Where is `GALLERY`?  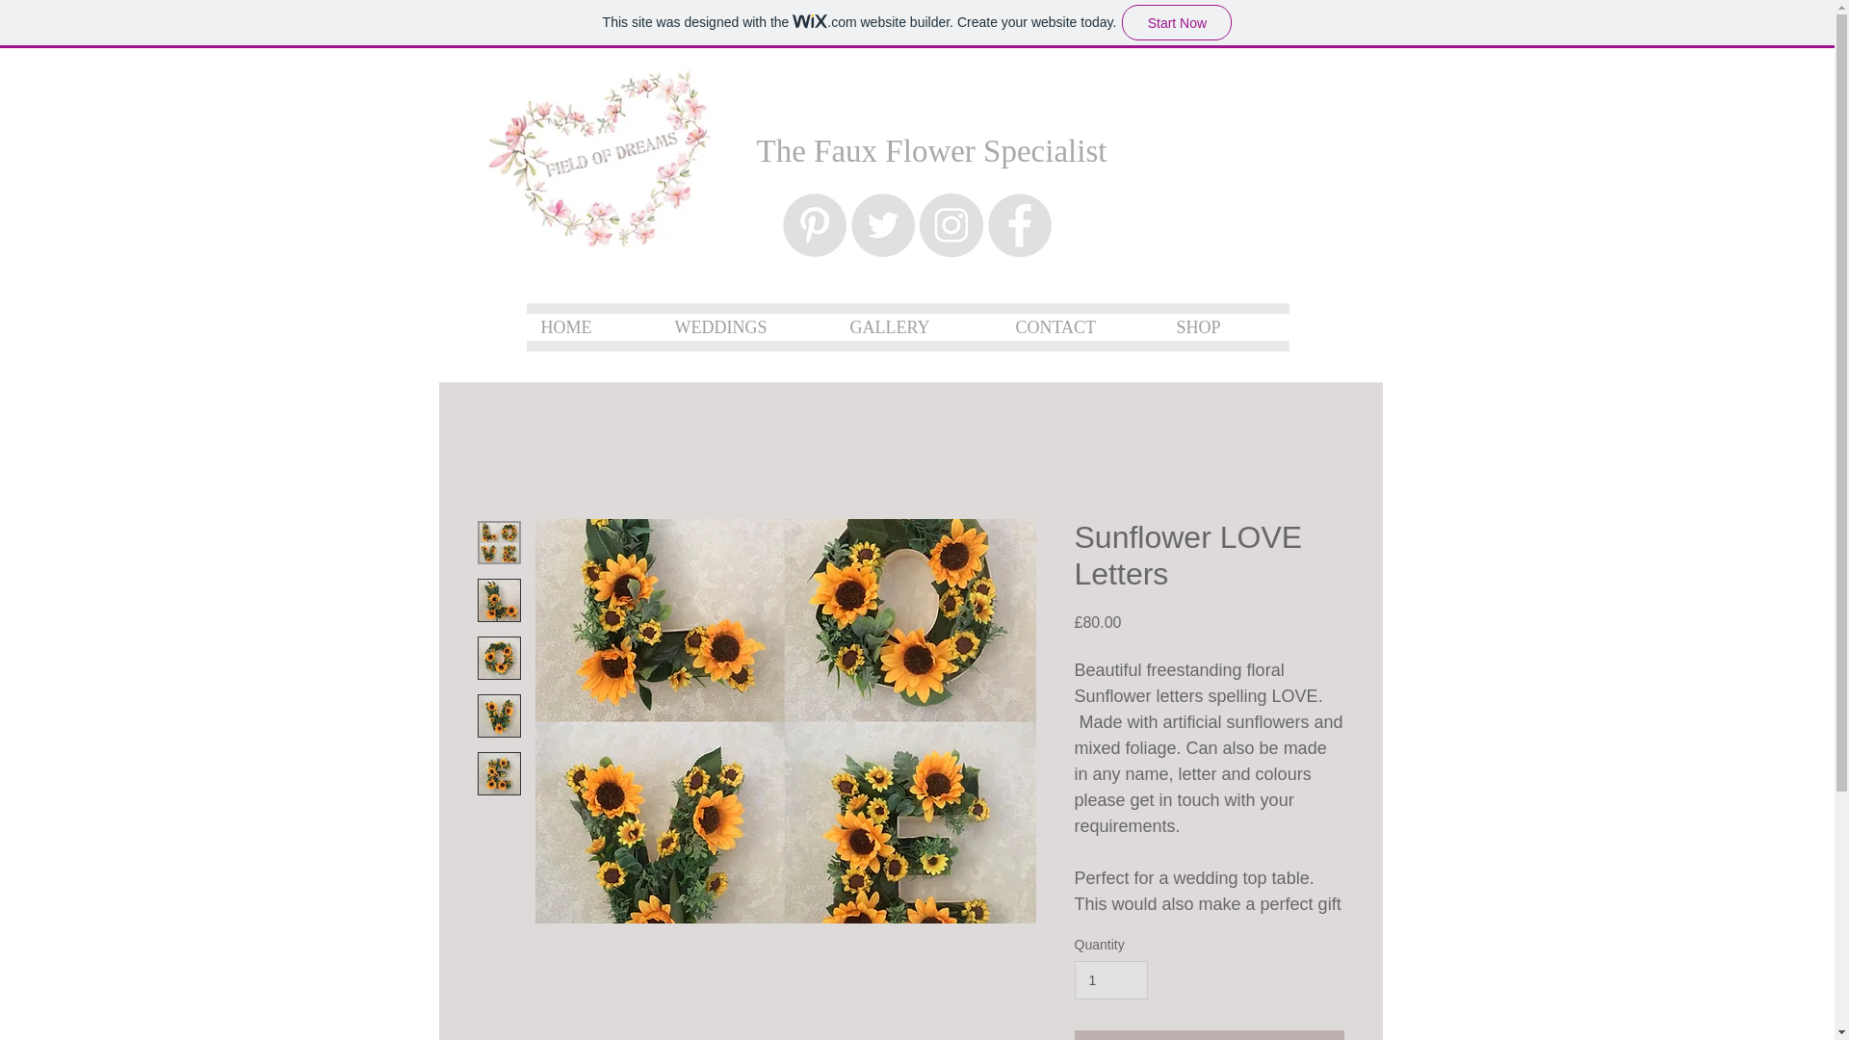
GALLERY is located at coordinates (919, 327).